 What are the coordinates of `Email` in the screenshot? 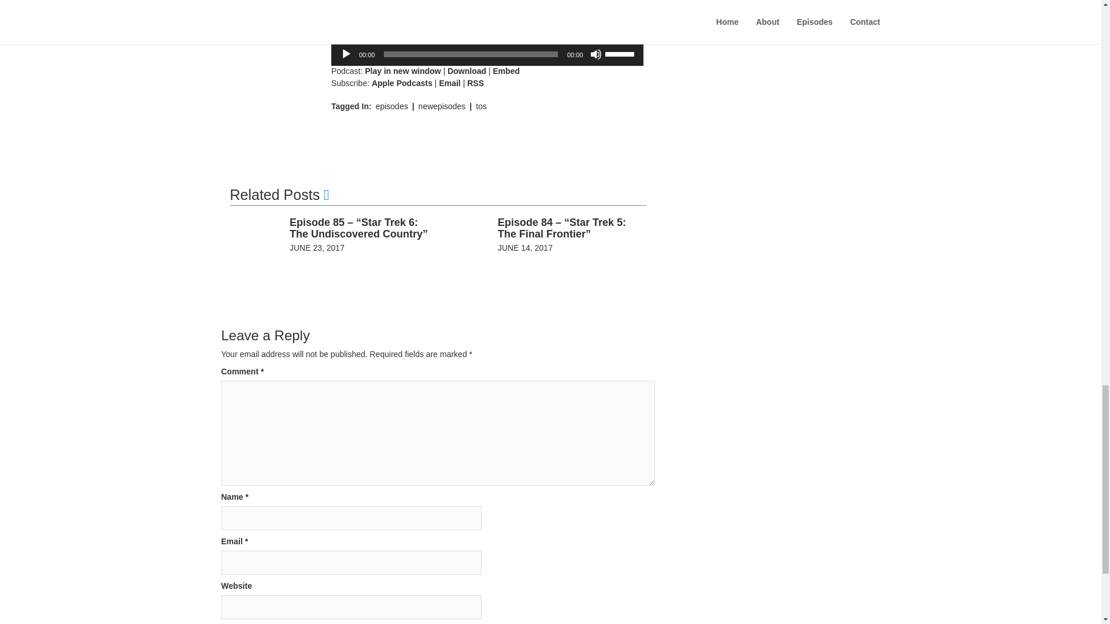 It's located at (449, 83).